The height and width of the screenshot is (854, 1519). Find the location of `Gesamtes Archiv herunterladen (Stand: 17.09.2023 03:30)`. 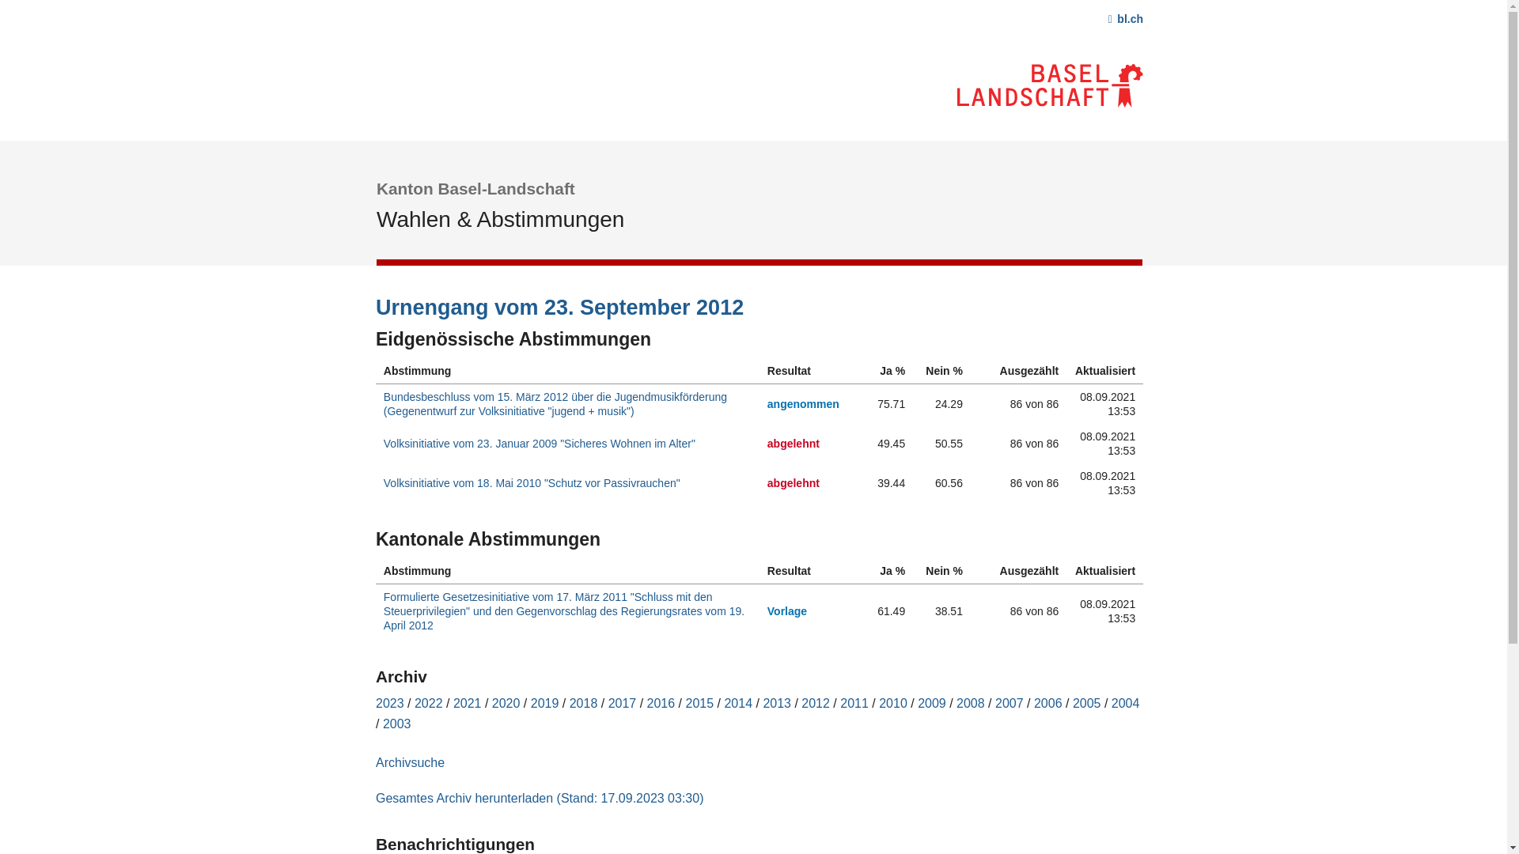

Gesamtes Archiv herunterladen (Stand: 17.09.2023 03:30) is located at coordinates (540, 798).